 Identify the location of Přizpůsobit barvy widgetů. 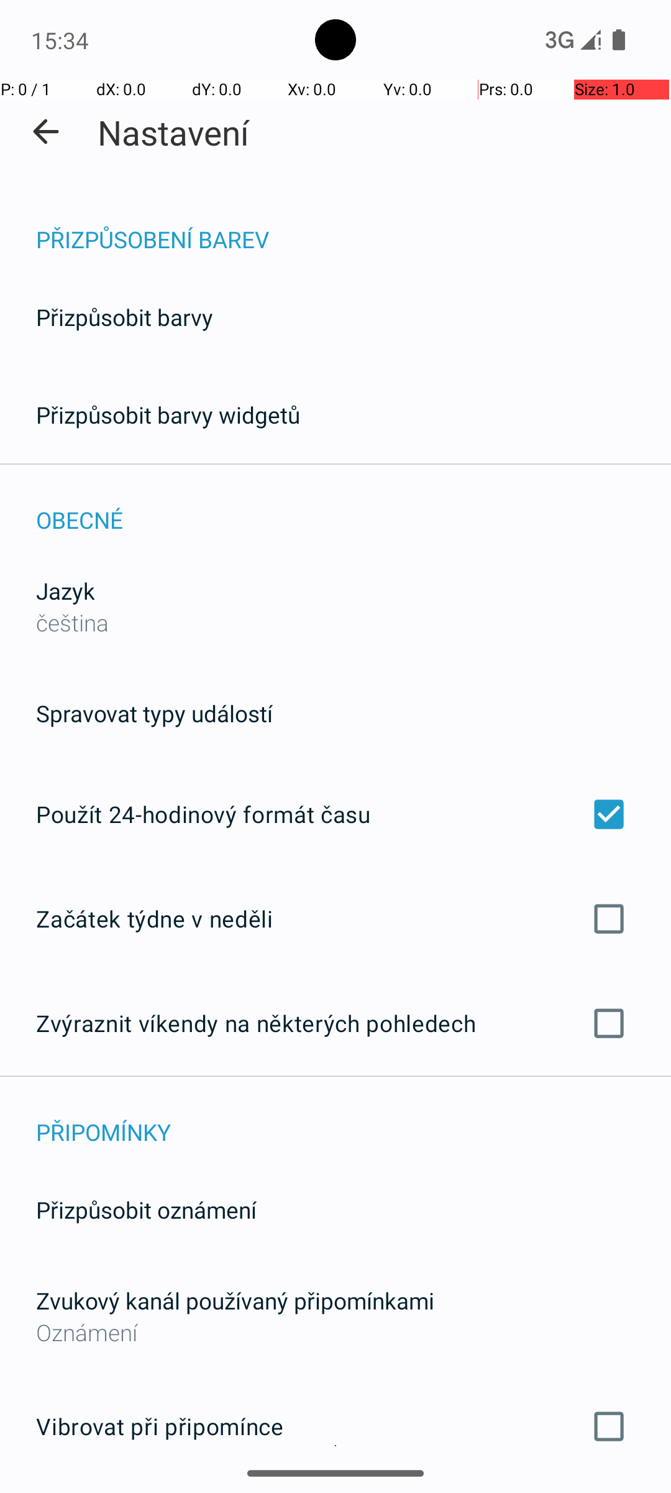
(168, 414).